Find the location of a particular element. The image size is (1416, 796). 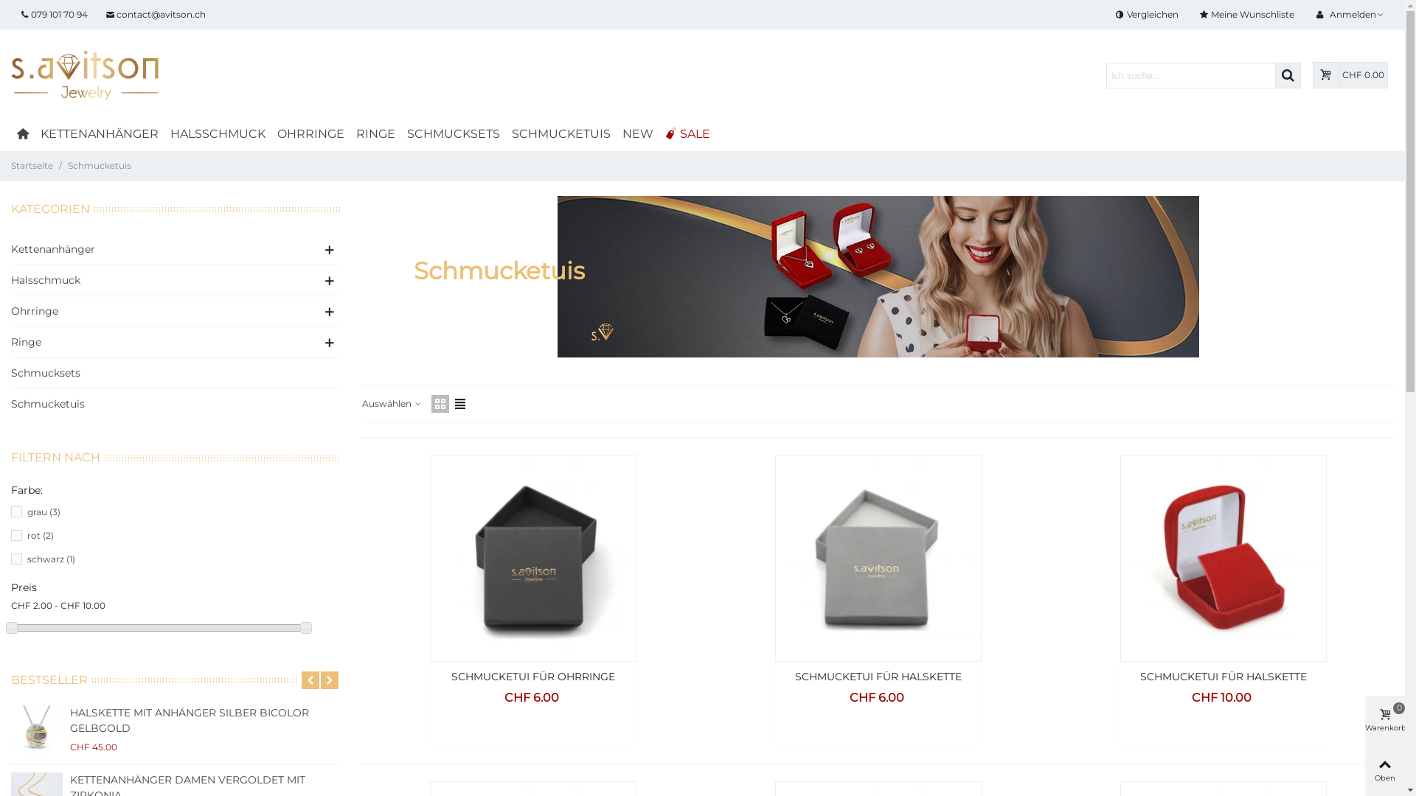

grau (3) is located at coordinates (44, 512).